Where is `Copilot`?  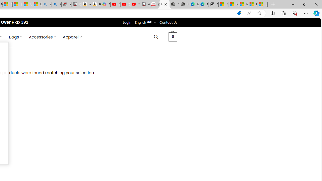 Copilot is located at coordinates (106, 5).